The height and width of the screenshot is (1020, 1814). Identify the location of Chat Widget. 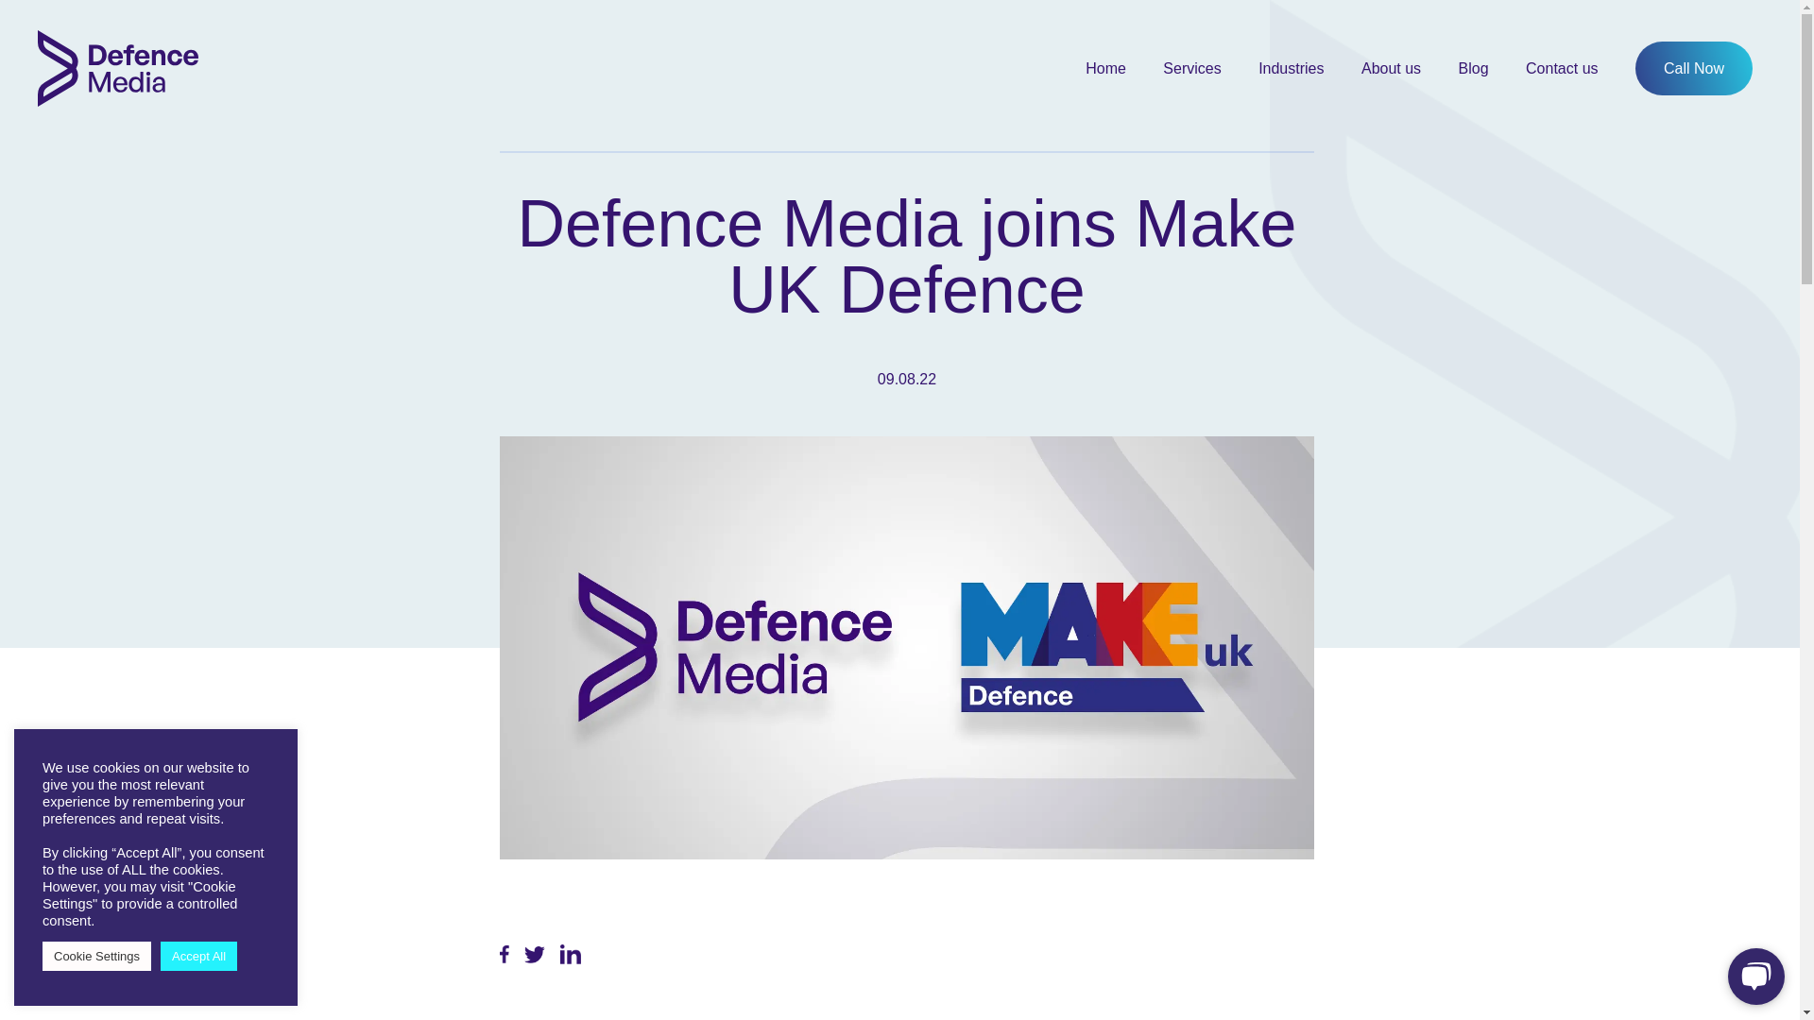
(1752, 975).